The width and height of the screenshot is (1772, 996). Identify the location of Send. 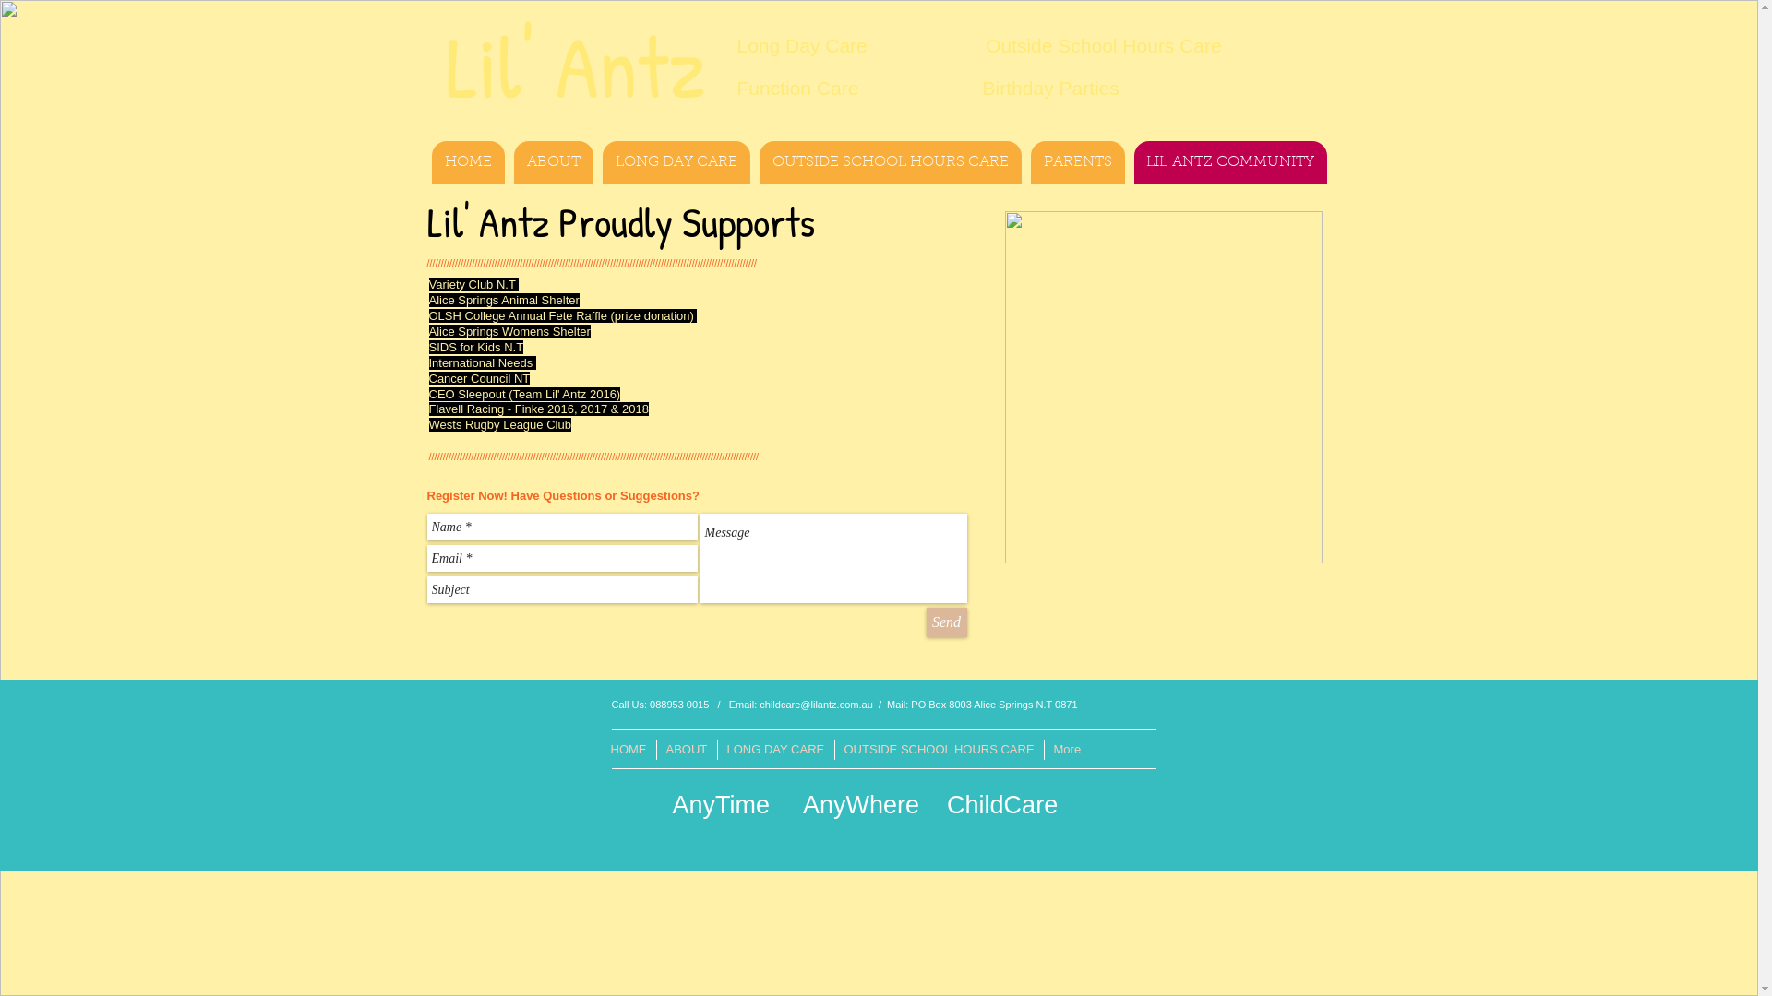
(947, 622).